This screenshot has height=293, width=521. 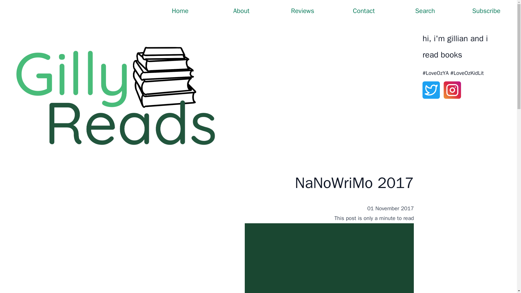 I want to click on About, so click(x=242, y=11).